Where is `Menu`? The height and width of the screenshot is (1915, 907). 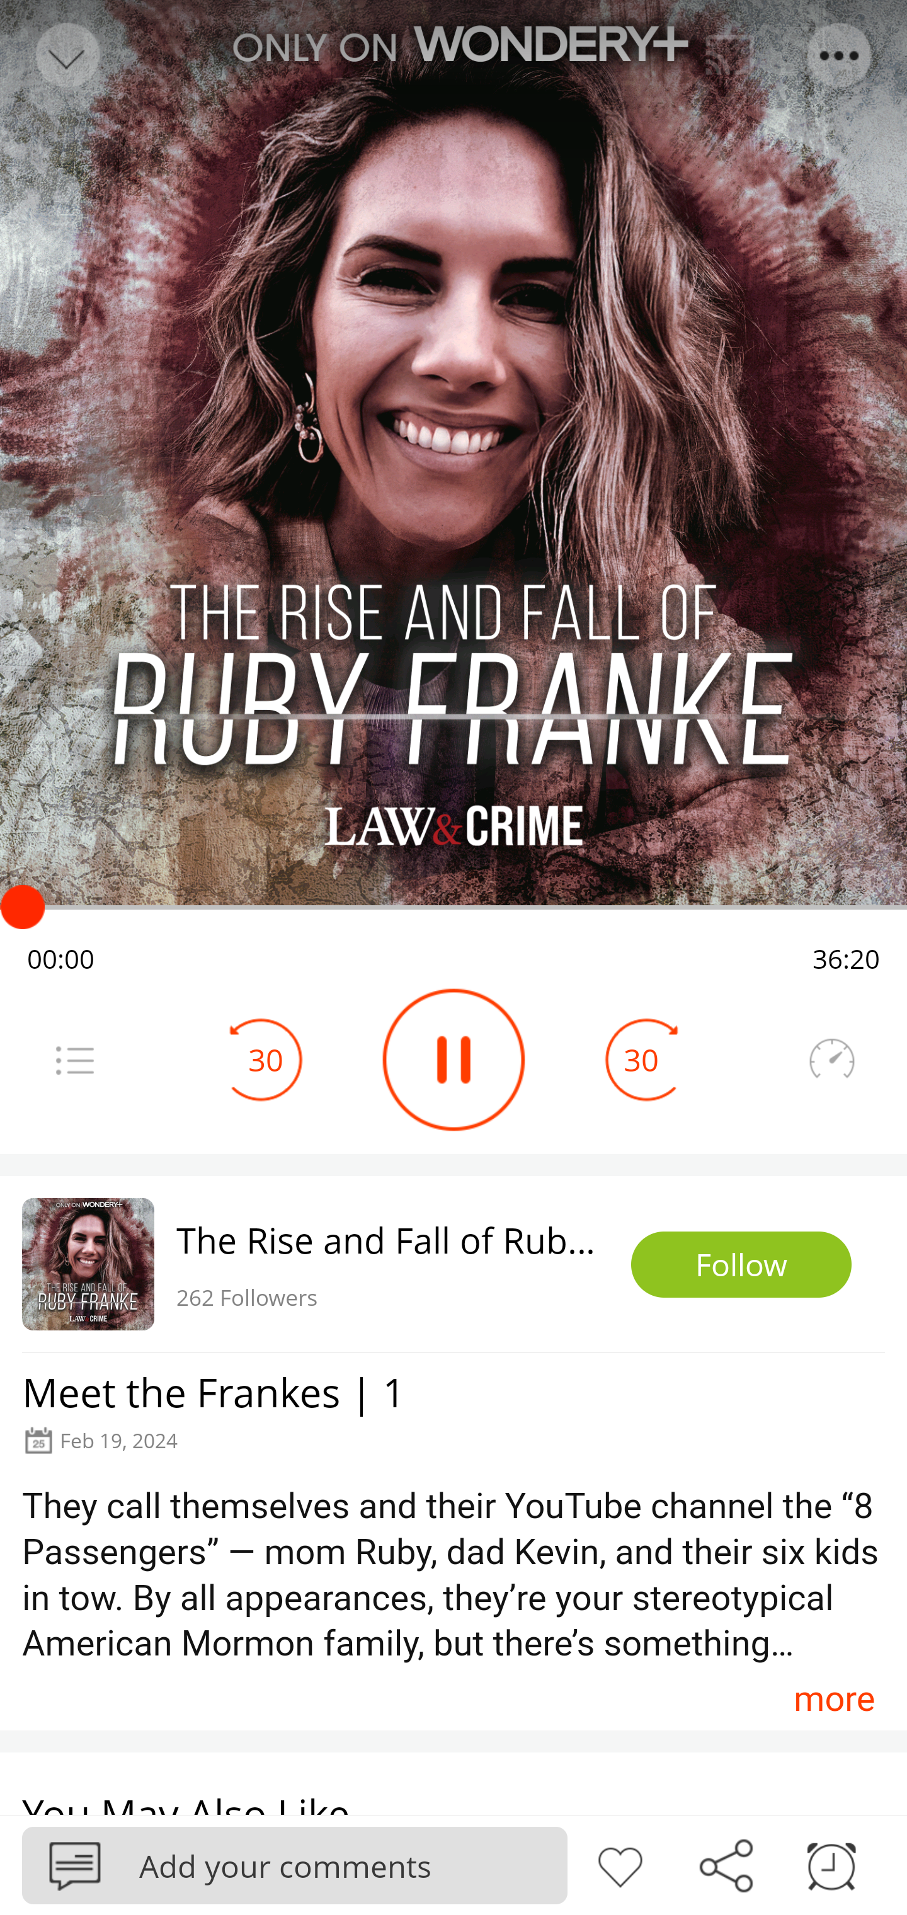 Menu is located at coordinates (840, 55).